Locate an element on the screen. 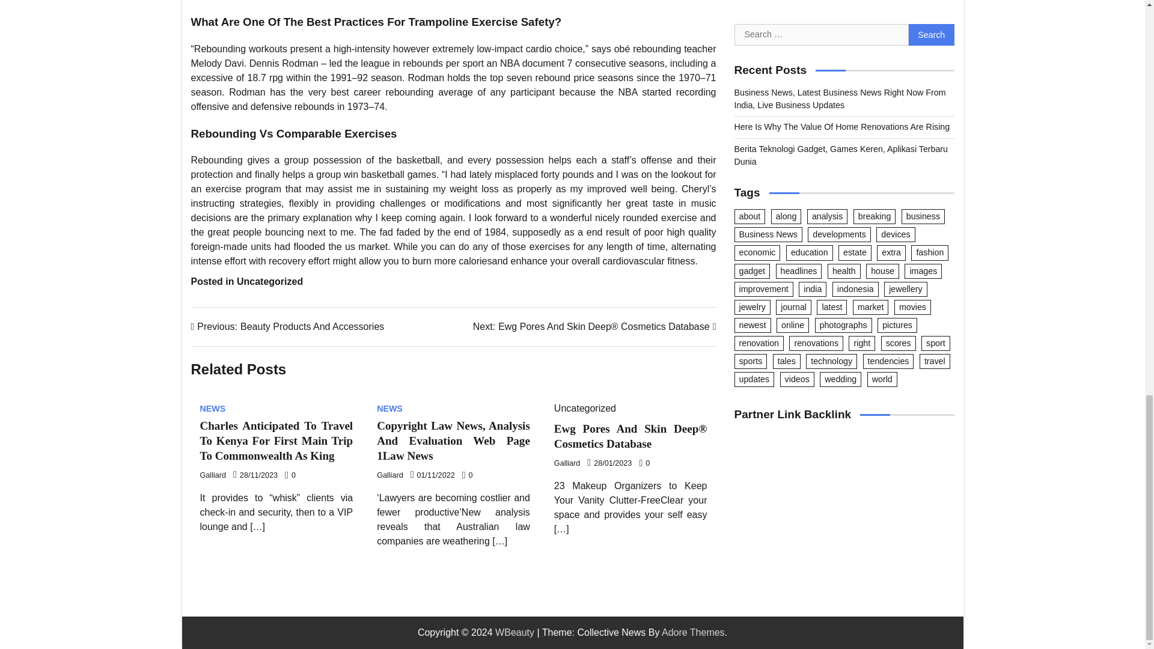 The height and width of the screenshot is (649, 1154). Galliard is located at coordinates (212, 408).